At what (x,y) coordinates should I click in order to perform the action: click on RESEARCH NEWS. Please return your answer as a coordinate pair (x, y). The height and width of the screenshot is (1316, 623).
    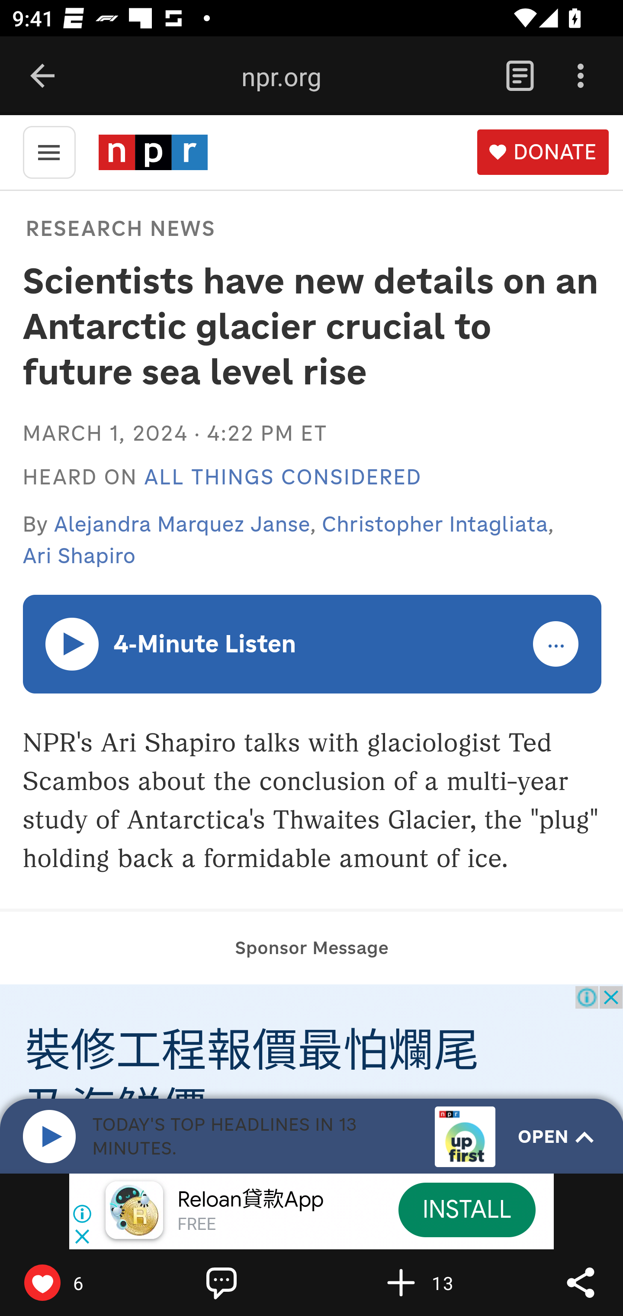
    Looking at the image, I should click on (120, 228).